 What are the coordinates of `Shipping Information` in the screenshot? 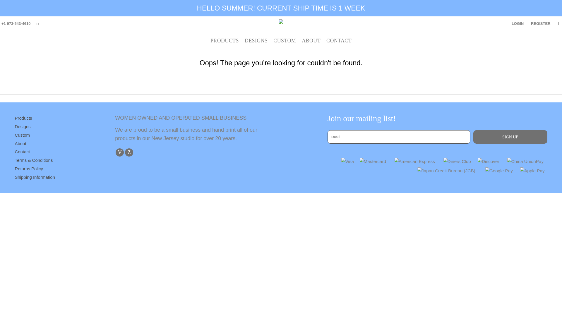 It's located at (35, 177).